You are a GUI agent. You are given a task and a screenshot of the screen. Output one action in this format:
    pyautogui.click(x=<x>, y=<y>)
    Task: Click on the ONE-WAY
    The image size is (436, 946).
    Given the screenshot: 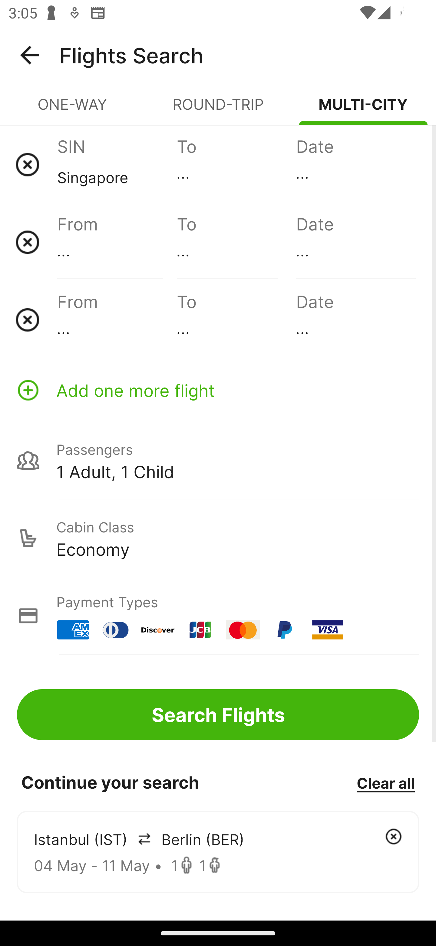 What is the action you would take?
    pyautogui.click(x=73, y=109)
    